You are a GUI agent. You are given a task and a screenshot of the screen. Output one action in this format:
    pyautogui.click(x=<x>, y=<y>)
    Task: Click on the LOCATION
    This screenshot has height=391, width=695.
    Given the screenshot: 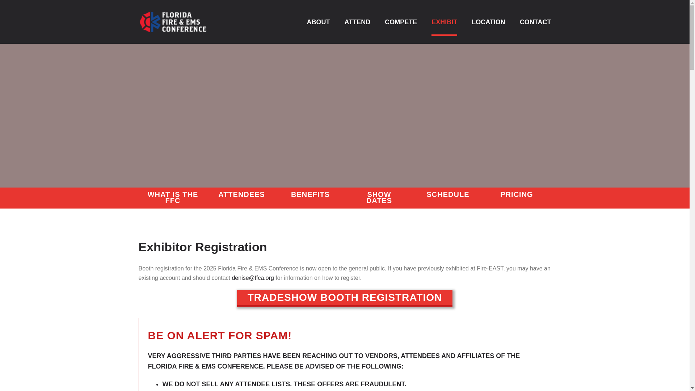 What is the action you would take?
    pyautogui.click(x=488, y=23)
    